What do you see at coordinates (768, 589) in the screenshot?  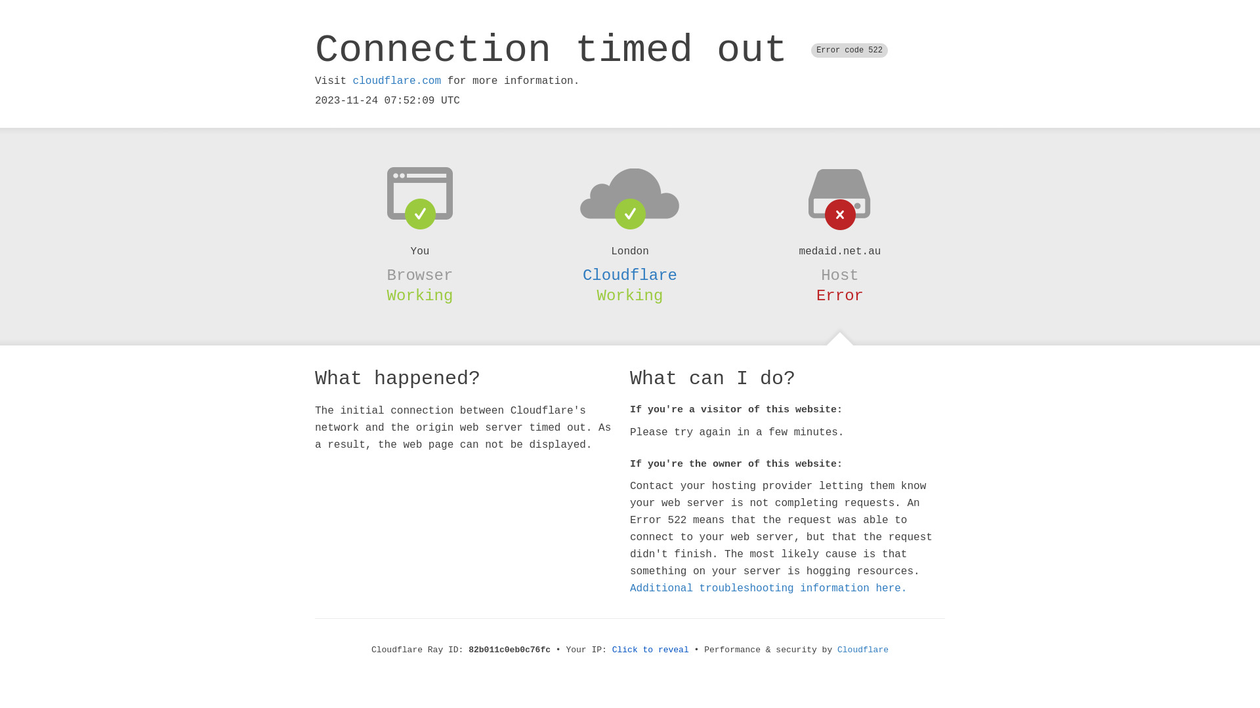 I see `Additional troubleshooting information here.` at bounding box center [768, 589].